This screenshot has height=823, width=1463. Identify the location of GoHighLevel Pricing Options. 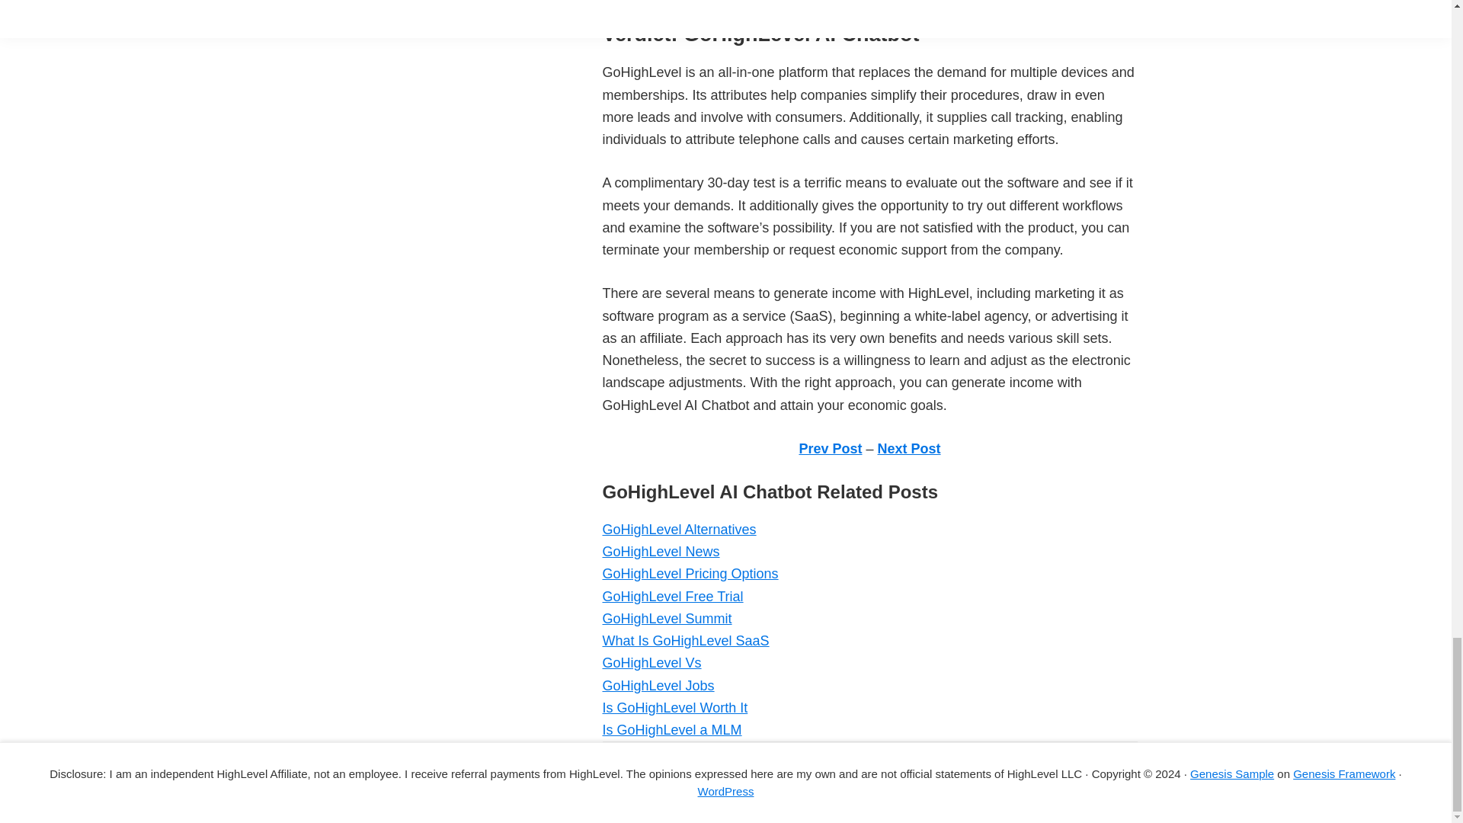
(690, 573).